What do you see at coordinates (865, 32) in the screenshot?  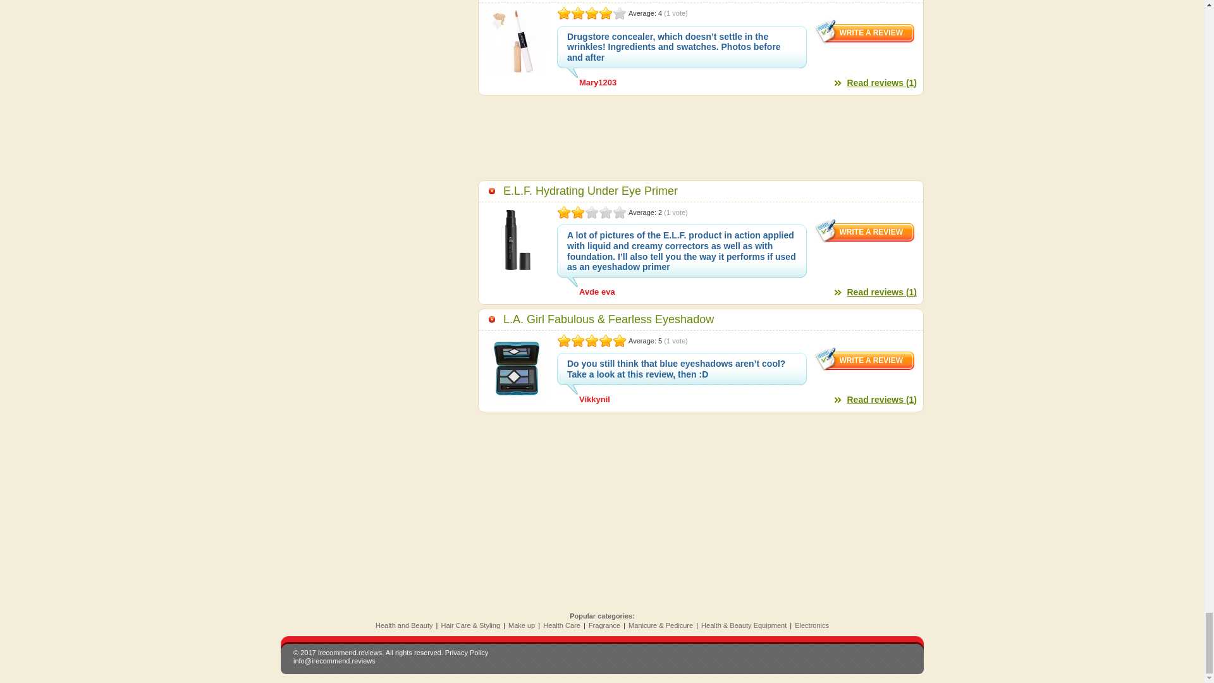 I see `Write a review` at bounding box center [865, 32].